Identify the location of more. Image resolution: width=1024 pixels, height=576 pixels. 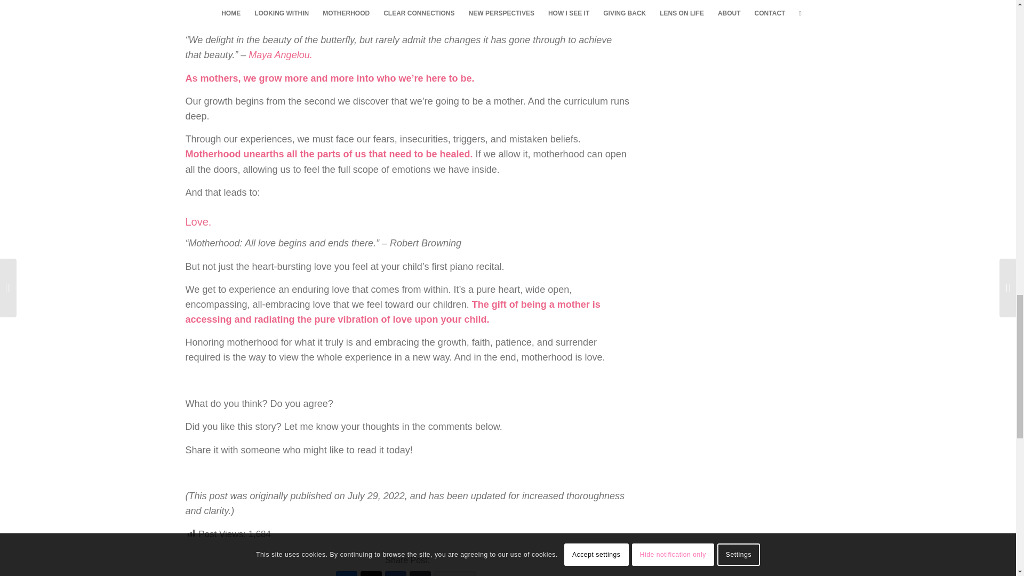
(455, 574).